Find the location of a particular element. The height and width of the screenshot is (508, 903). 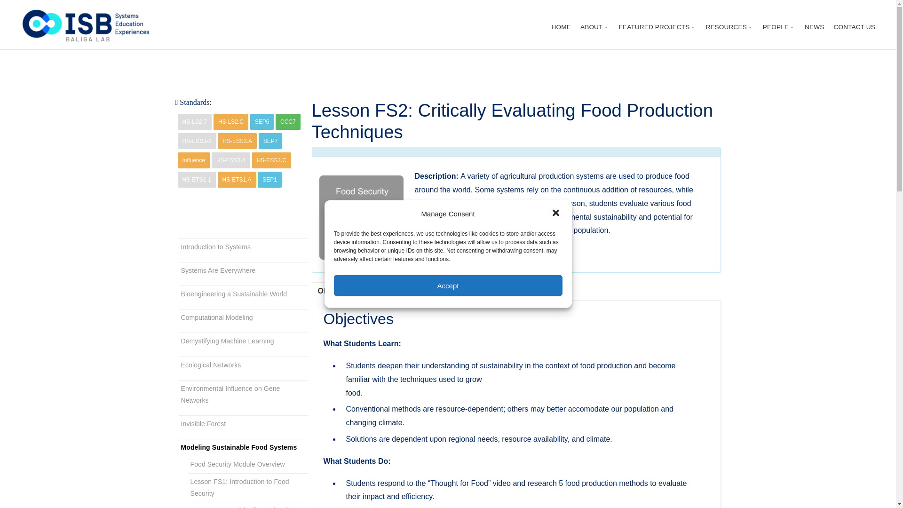

Accept is located at coordinates (448, 285).